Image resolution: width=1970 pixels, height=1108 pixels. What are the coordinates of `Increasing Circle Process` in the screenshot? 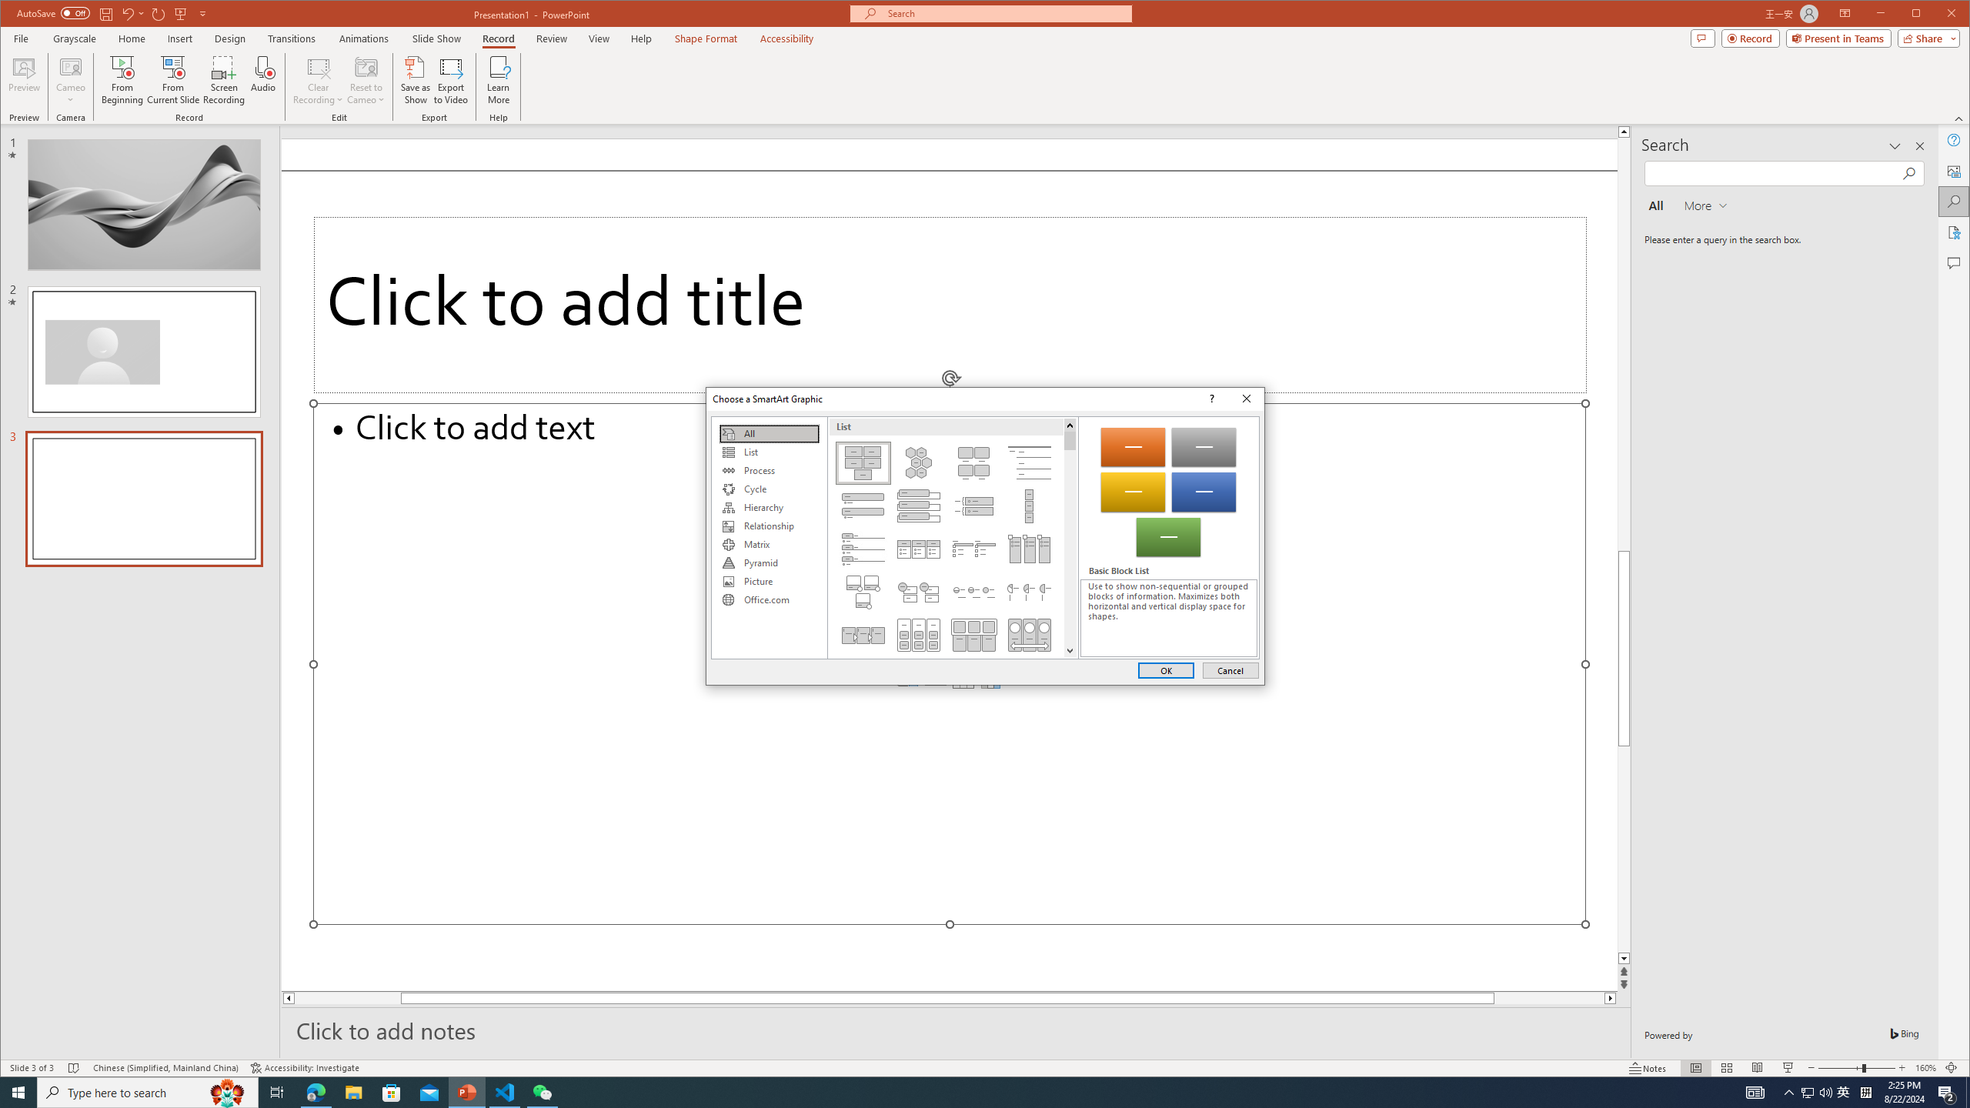 It's located at (974, 592).